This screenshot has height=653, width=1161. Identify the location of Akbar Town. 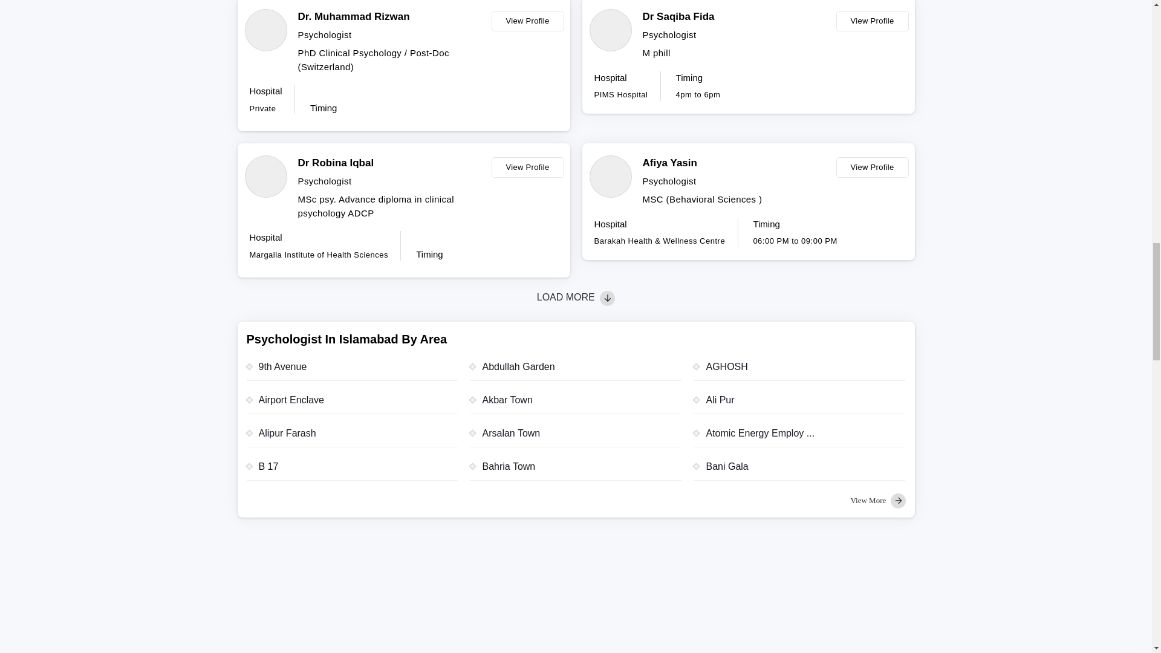
(576, 403).